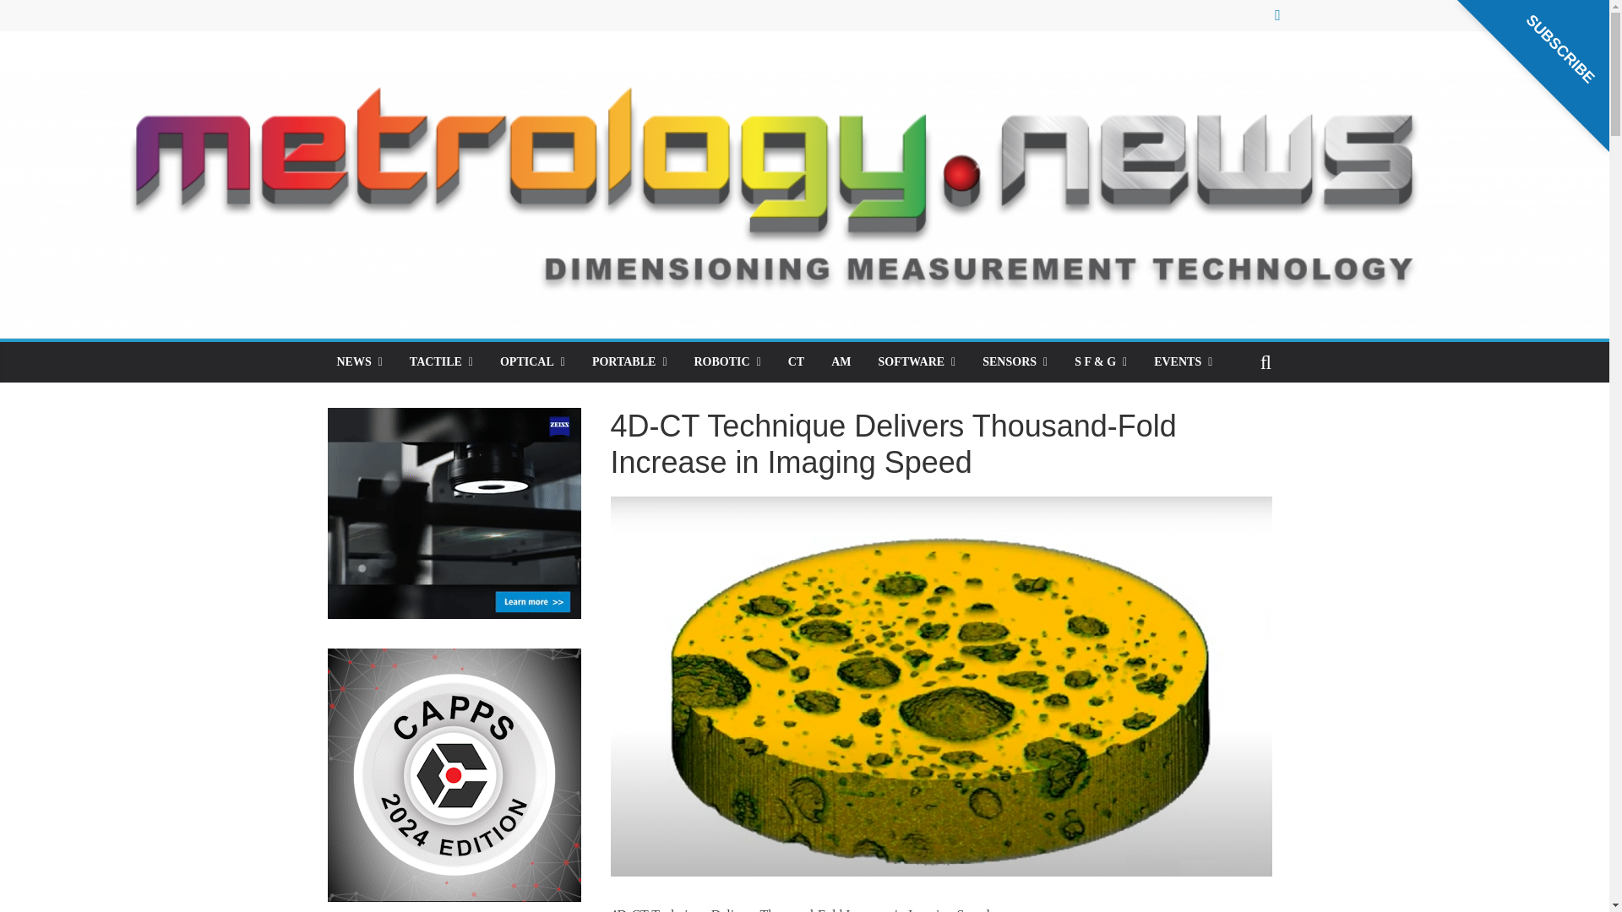 This screenshot has height=912, width=1622. I want to click on CT, so click(796, 361).